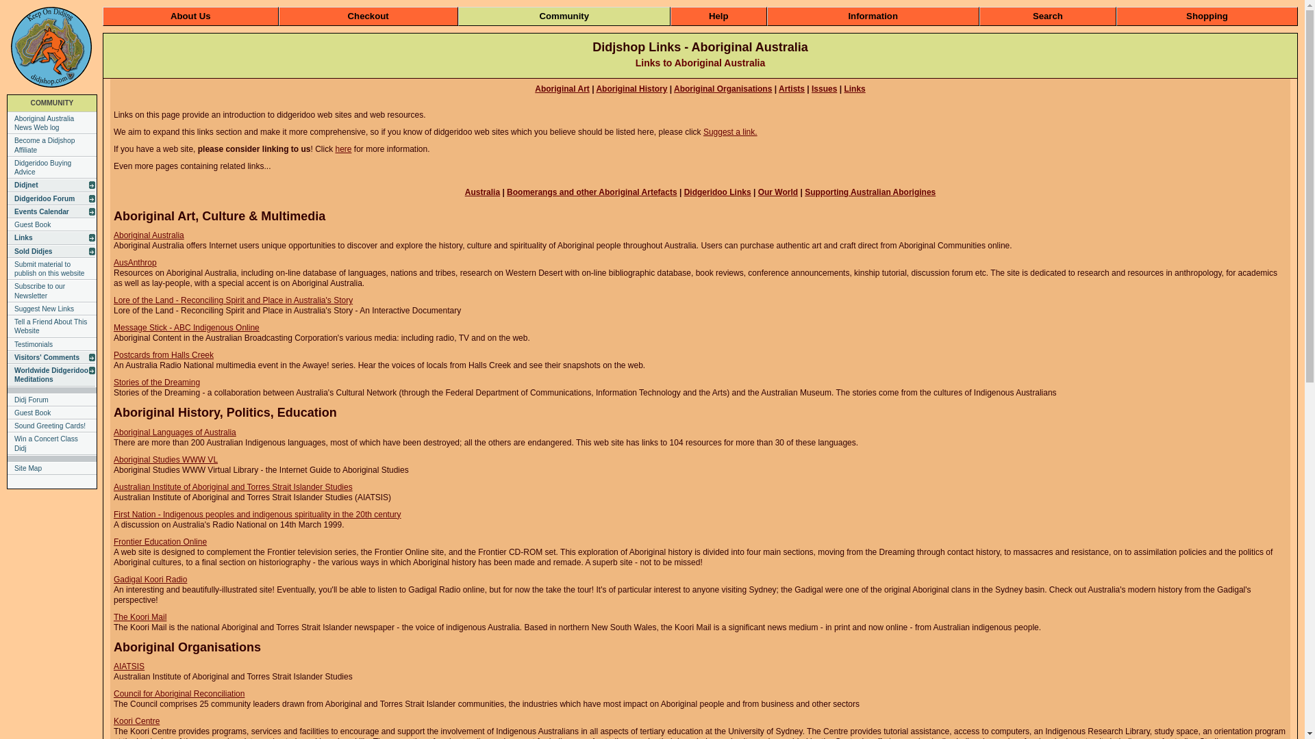 The width and height of the screenshot is (1315, 739). What do you see at coordinates (164, 355) in the screenshot?
I see `Postcards from Halls Creek` at bounding box center [164, 355].